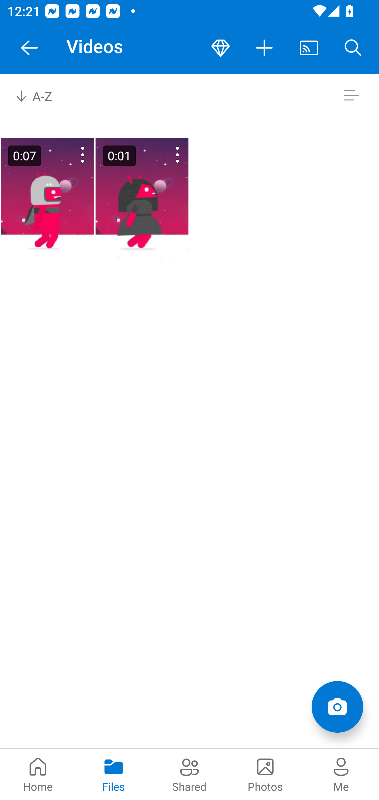  I want to click on Navigate Up, so click(29, 48).